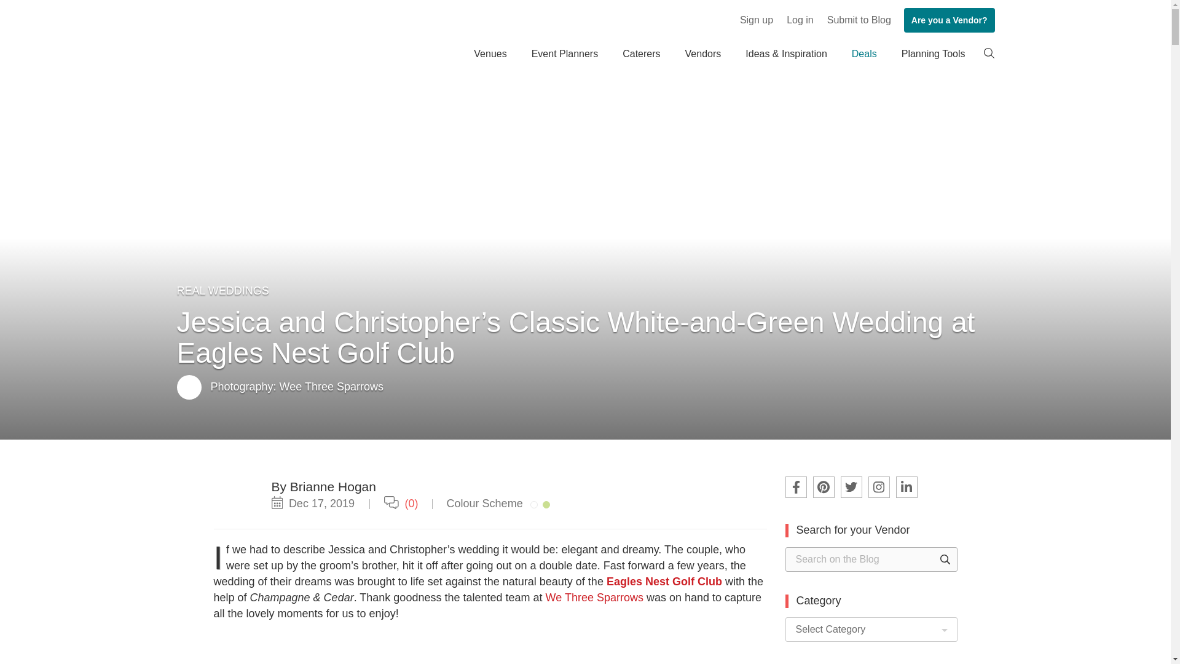  What do you see at coordinates (949, 20) in the screenshot?
I see `Are you a Vendor?` at bounding box center [949, 20].